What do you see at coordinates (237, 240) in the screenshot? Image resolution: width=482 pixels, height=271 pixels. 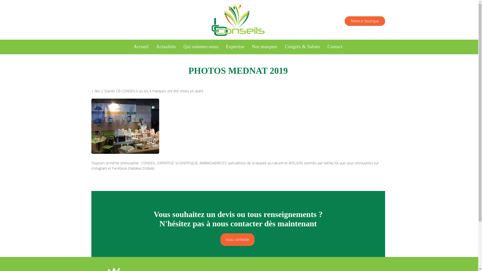 I see `nous contacter` at bounding box center [237, 240].